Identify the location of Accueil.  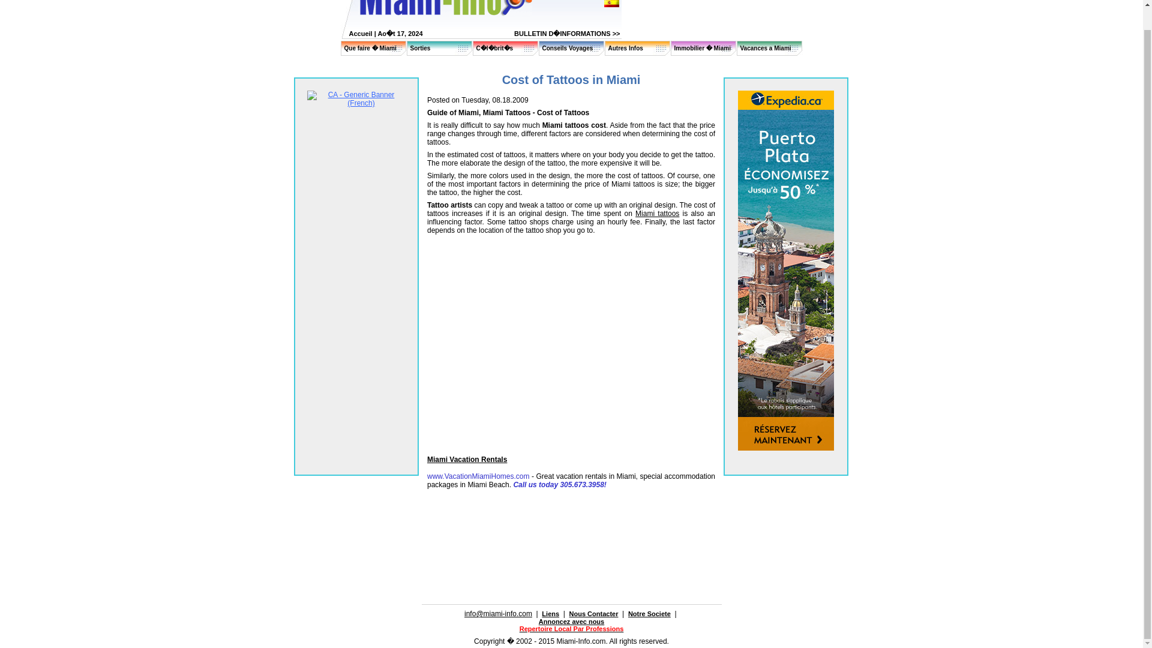
(360, 33).